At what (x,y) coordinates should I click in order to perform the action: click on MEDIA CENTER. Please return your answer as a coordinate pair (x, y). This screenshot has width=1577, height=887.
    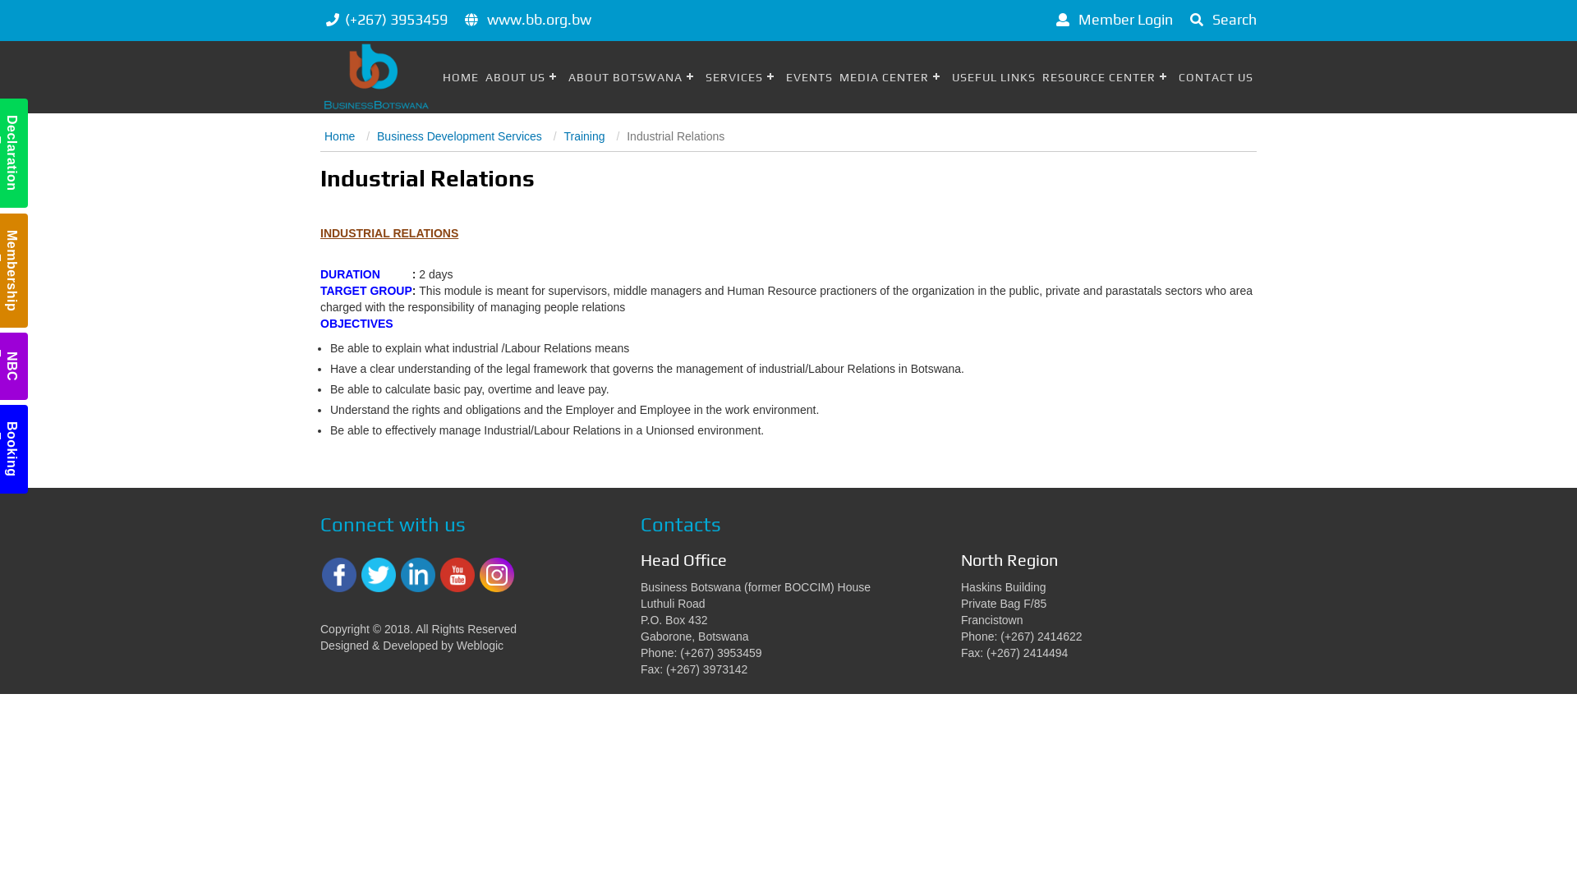
    Looking at the image, I should click on (892, 77).